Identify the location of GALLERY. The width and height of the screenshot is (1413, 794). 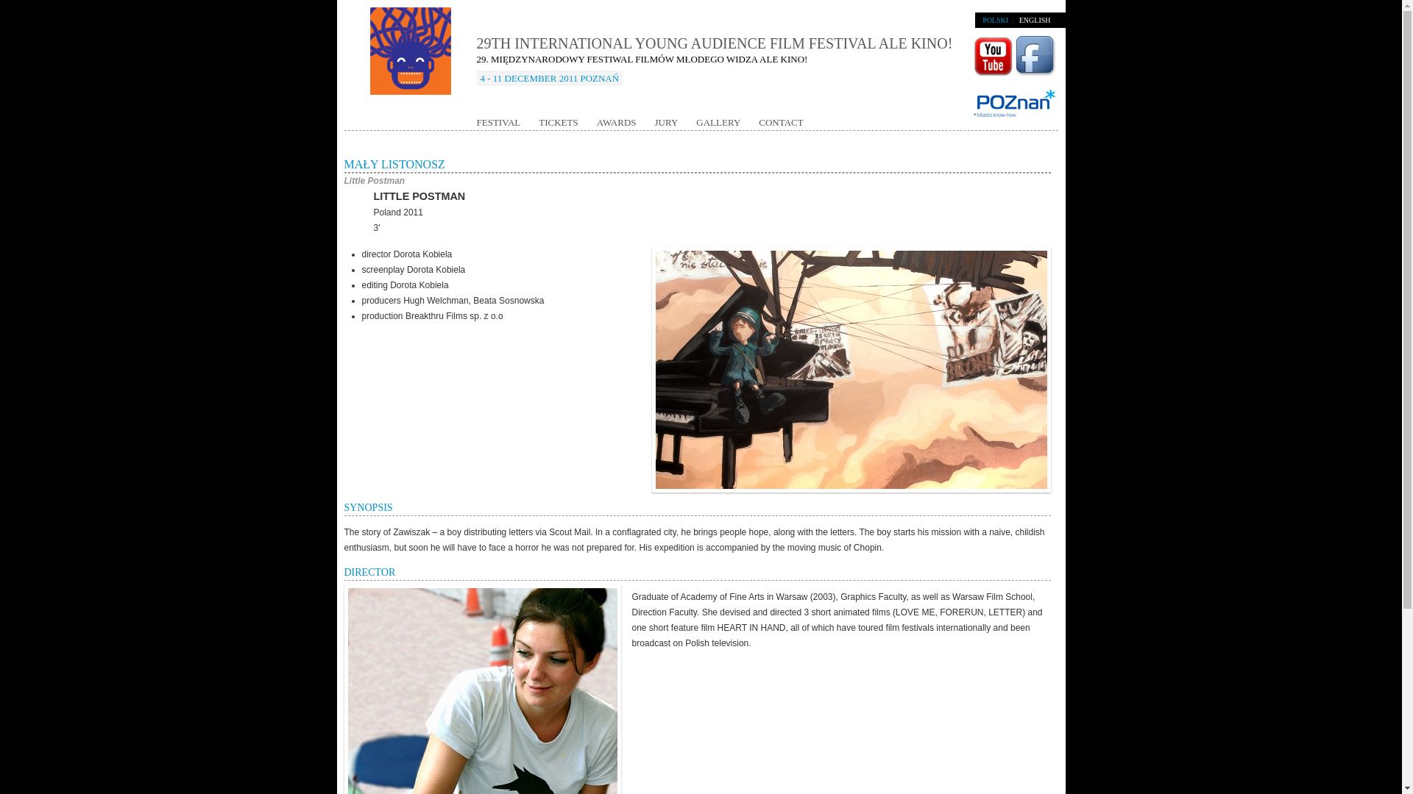
(718, 122).